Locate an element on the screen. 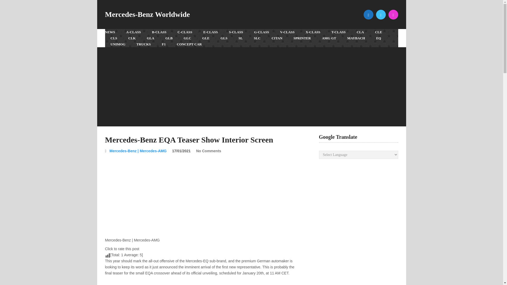 This screenshot has height=285, width=507. CLA is located at coordinates (360, 32).